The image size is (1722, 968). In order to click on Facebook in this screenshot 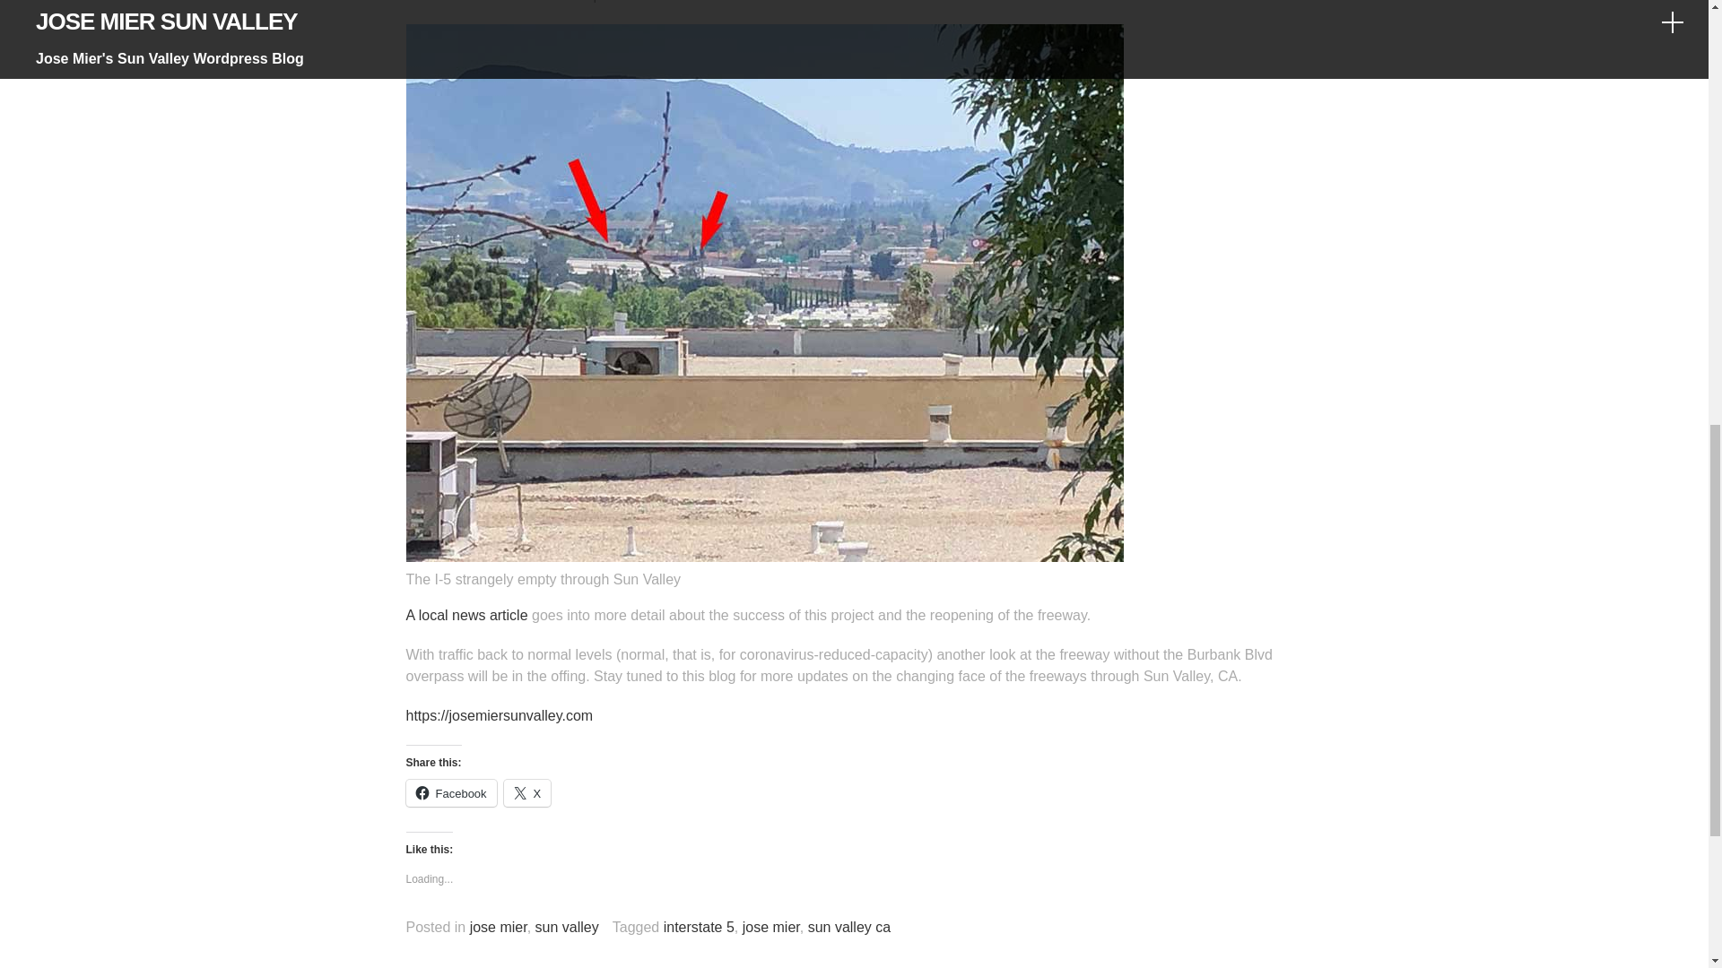, I will do `click(450, 792)`.